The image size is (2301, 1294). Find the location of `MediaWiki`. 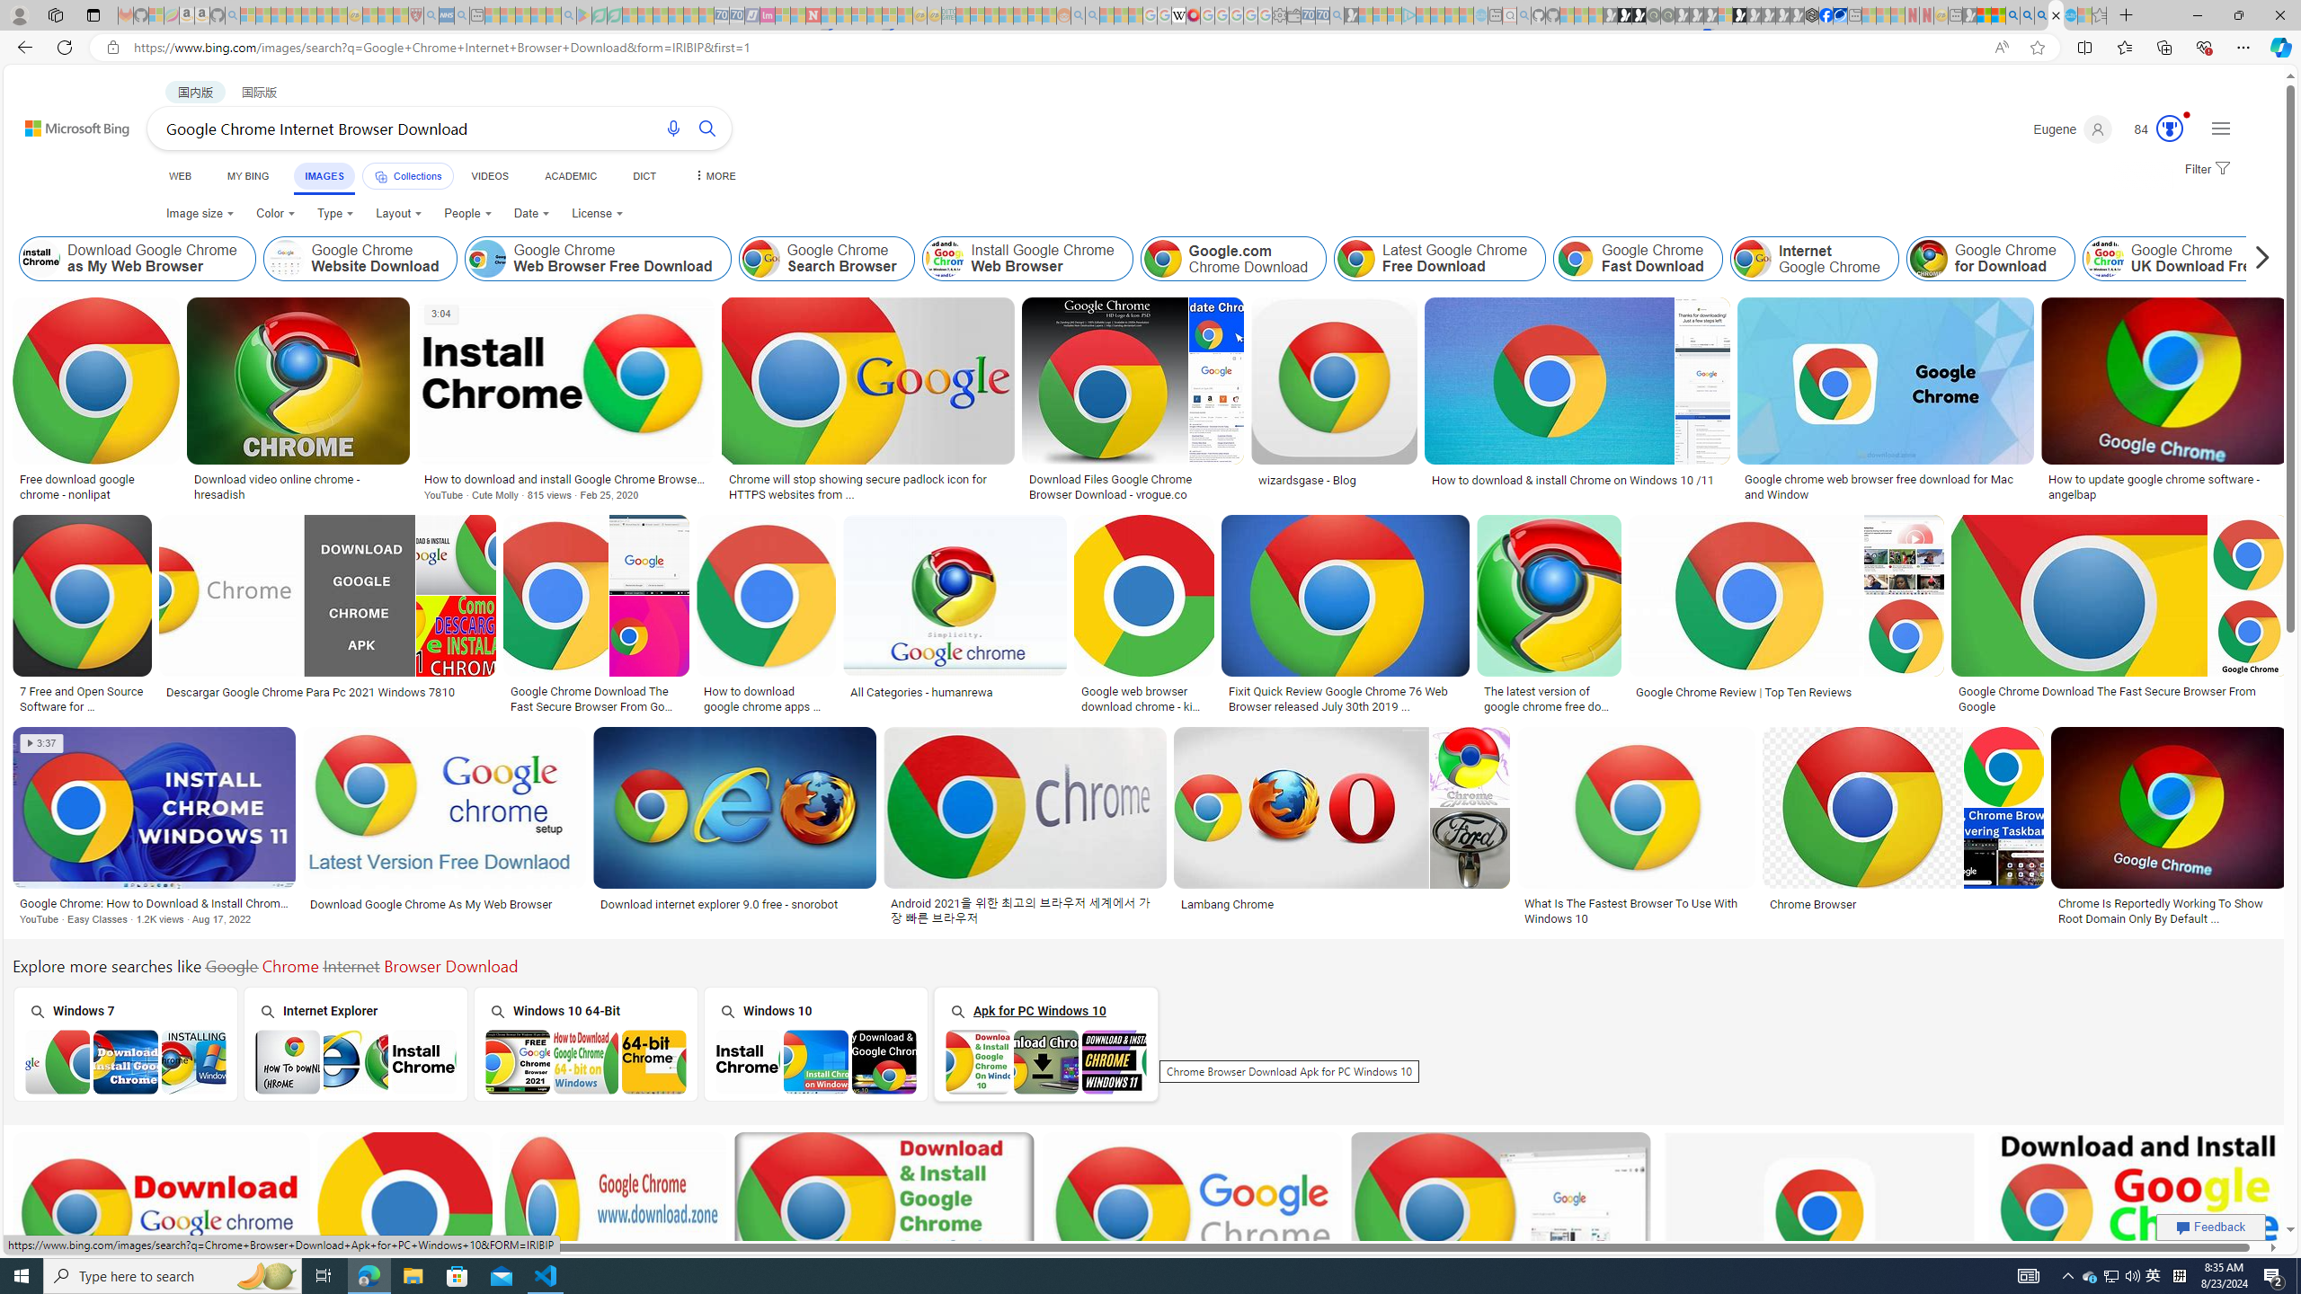

MediaWiki is located at coordinates (1193, 15).